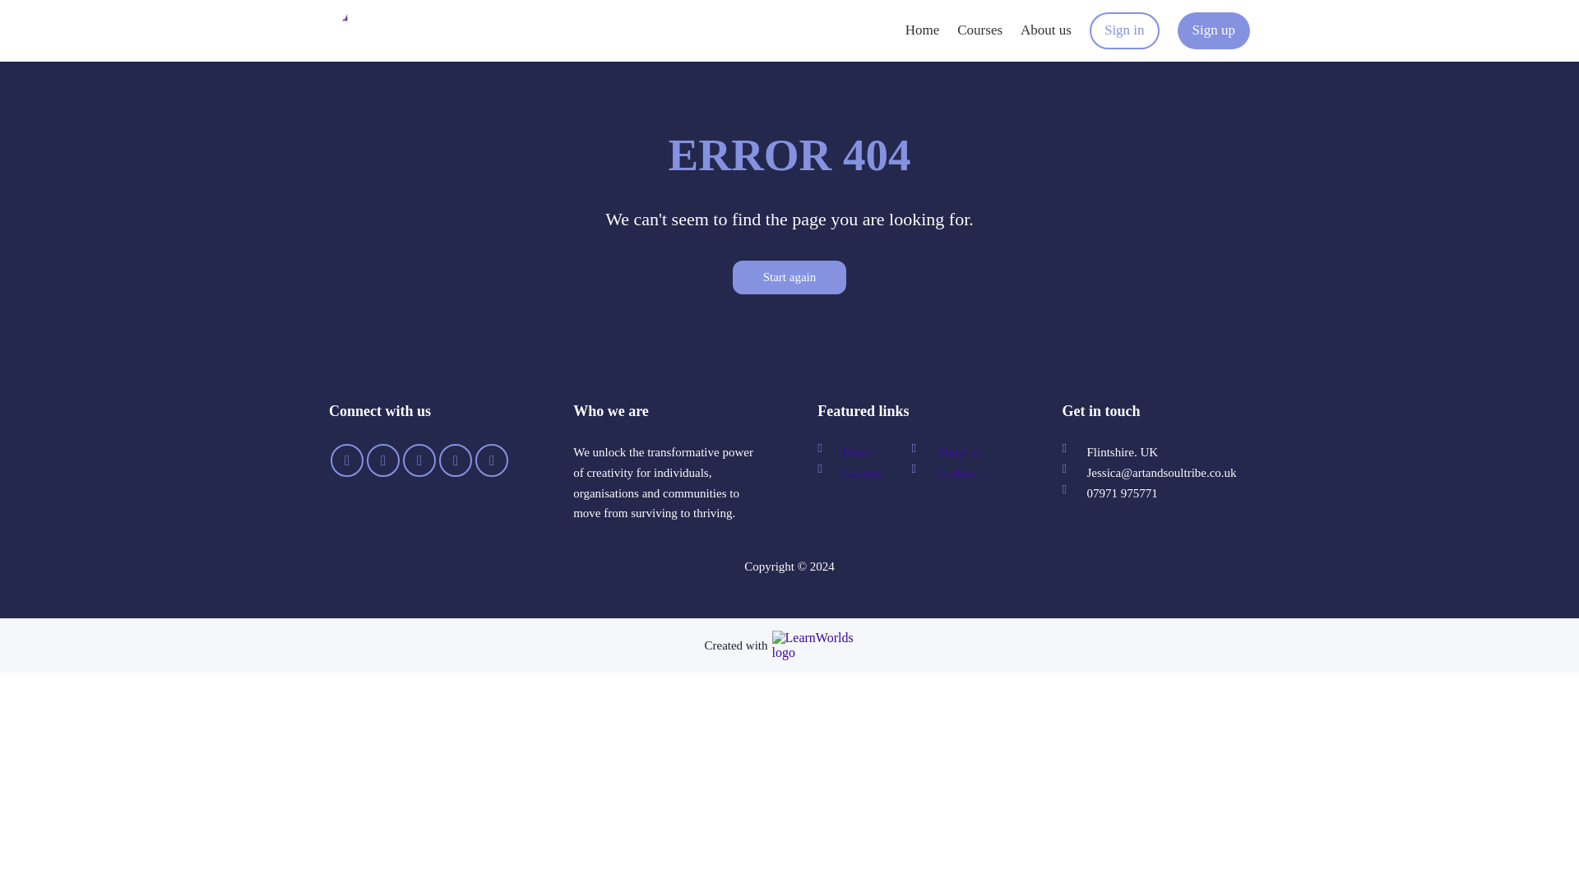 The width and height of the screenshot is (1579, 888). Describe the element at coordinates (979, 30) in the screenshot. I see `Courses` at that location.